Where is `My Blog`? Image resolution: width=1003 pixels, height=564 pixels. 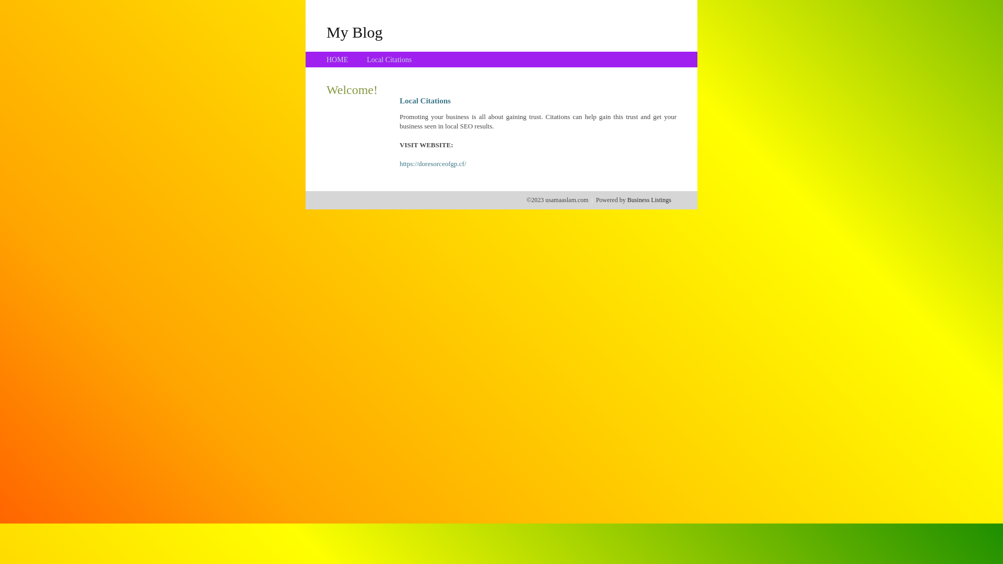 My Blog is located at coordinates (355, 32).